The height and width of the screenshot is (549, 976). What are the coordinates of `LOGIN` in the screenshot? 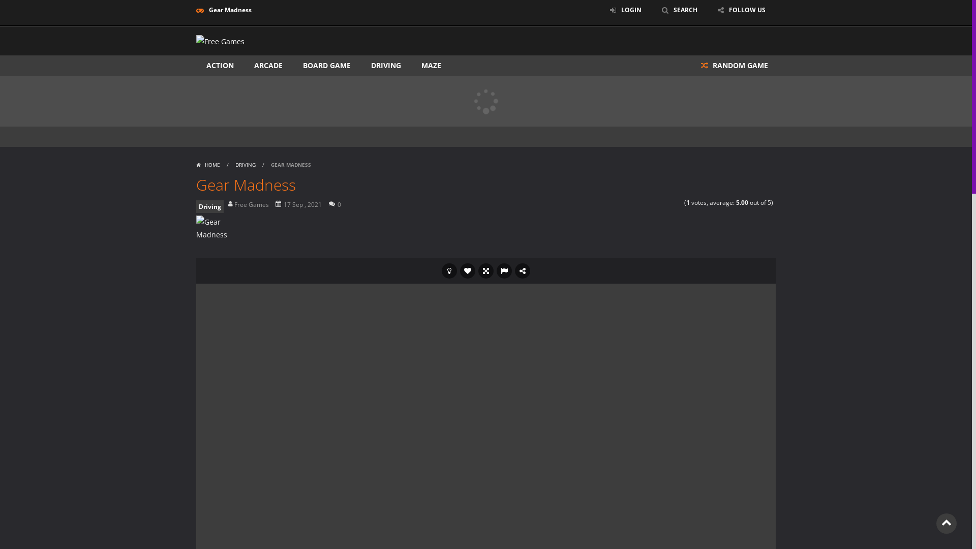 It's located at (626, 10).